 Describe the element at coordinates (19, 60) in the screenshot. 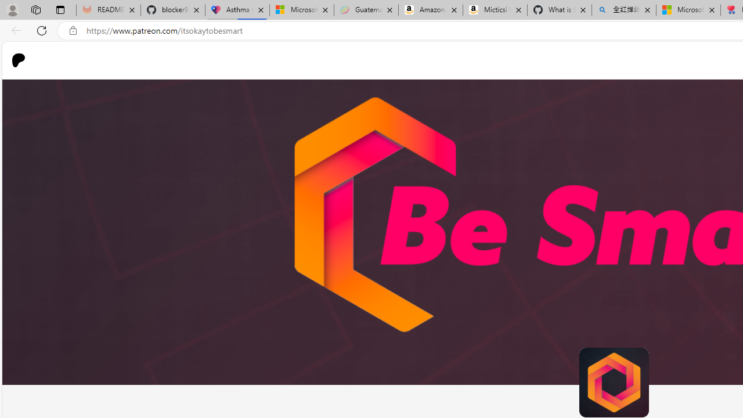

I see `Patreon logo` at that location.